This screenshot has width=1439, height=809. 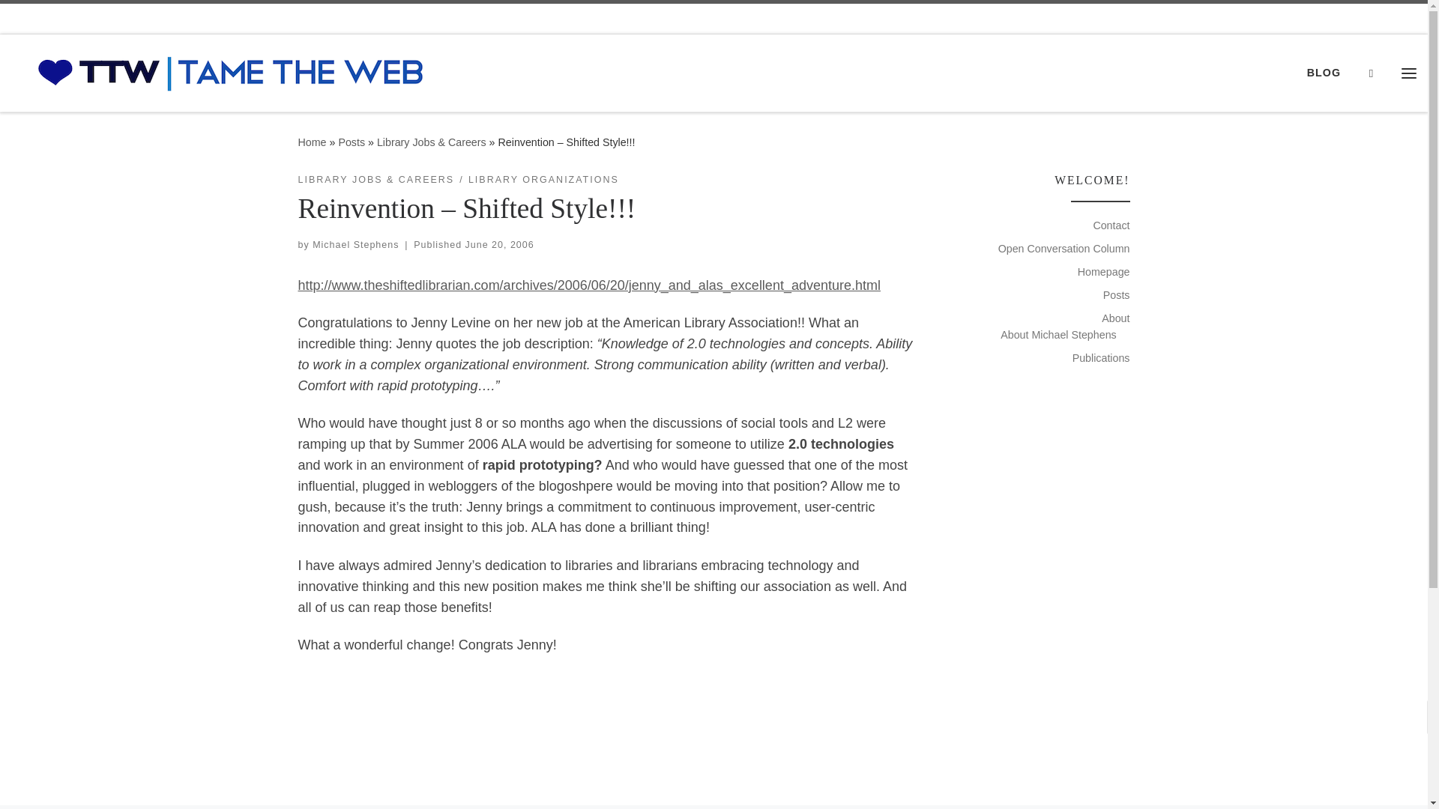 What do you see at coordinates (499, 244) in the screenshot?
I see `7:45 pm` at bounding box center [499, 244].